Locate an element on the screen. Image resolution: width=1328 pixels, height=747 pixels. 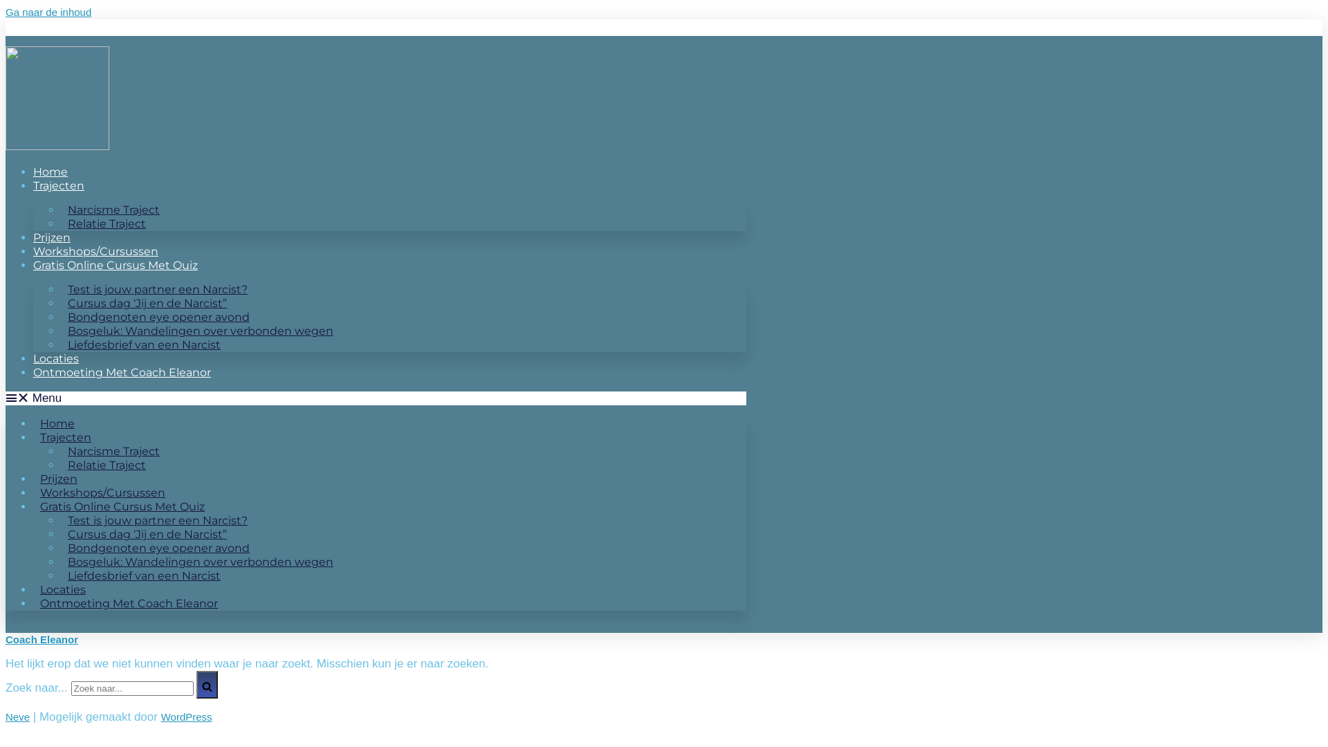
Ontmoeting Met Coach Eleanor is located at coordinates (129, 603).